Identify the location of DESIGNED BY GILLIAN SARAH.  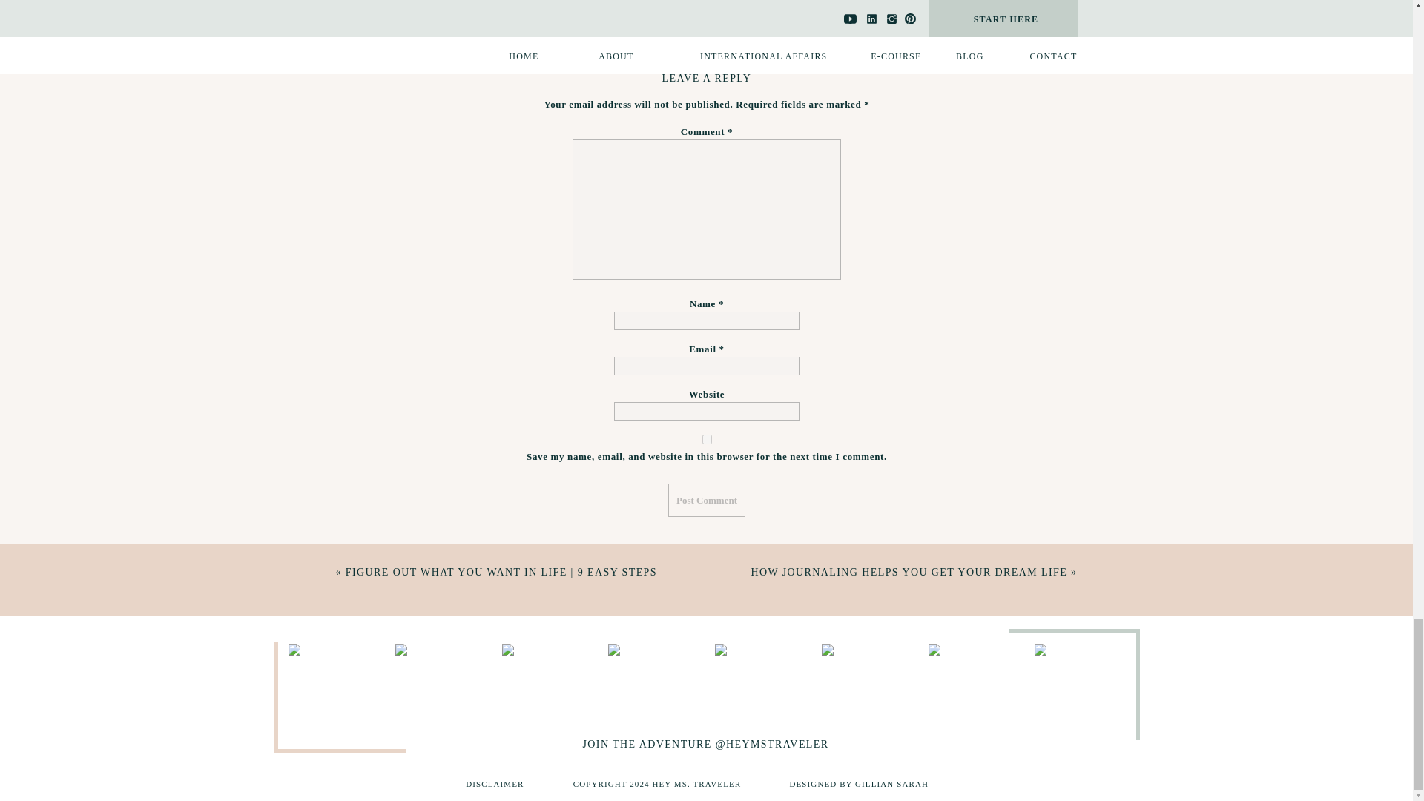
(880, 783).